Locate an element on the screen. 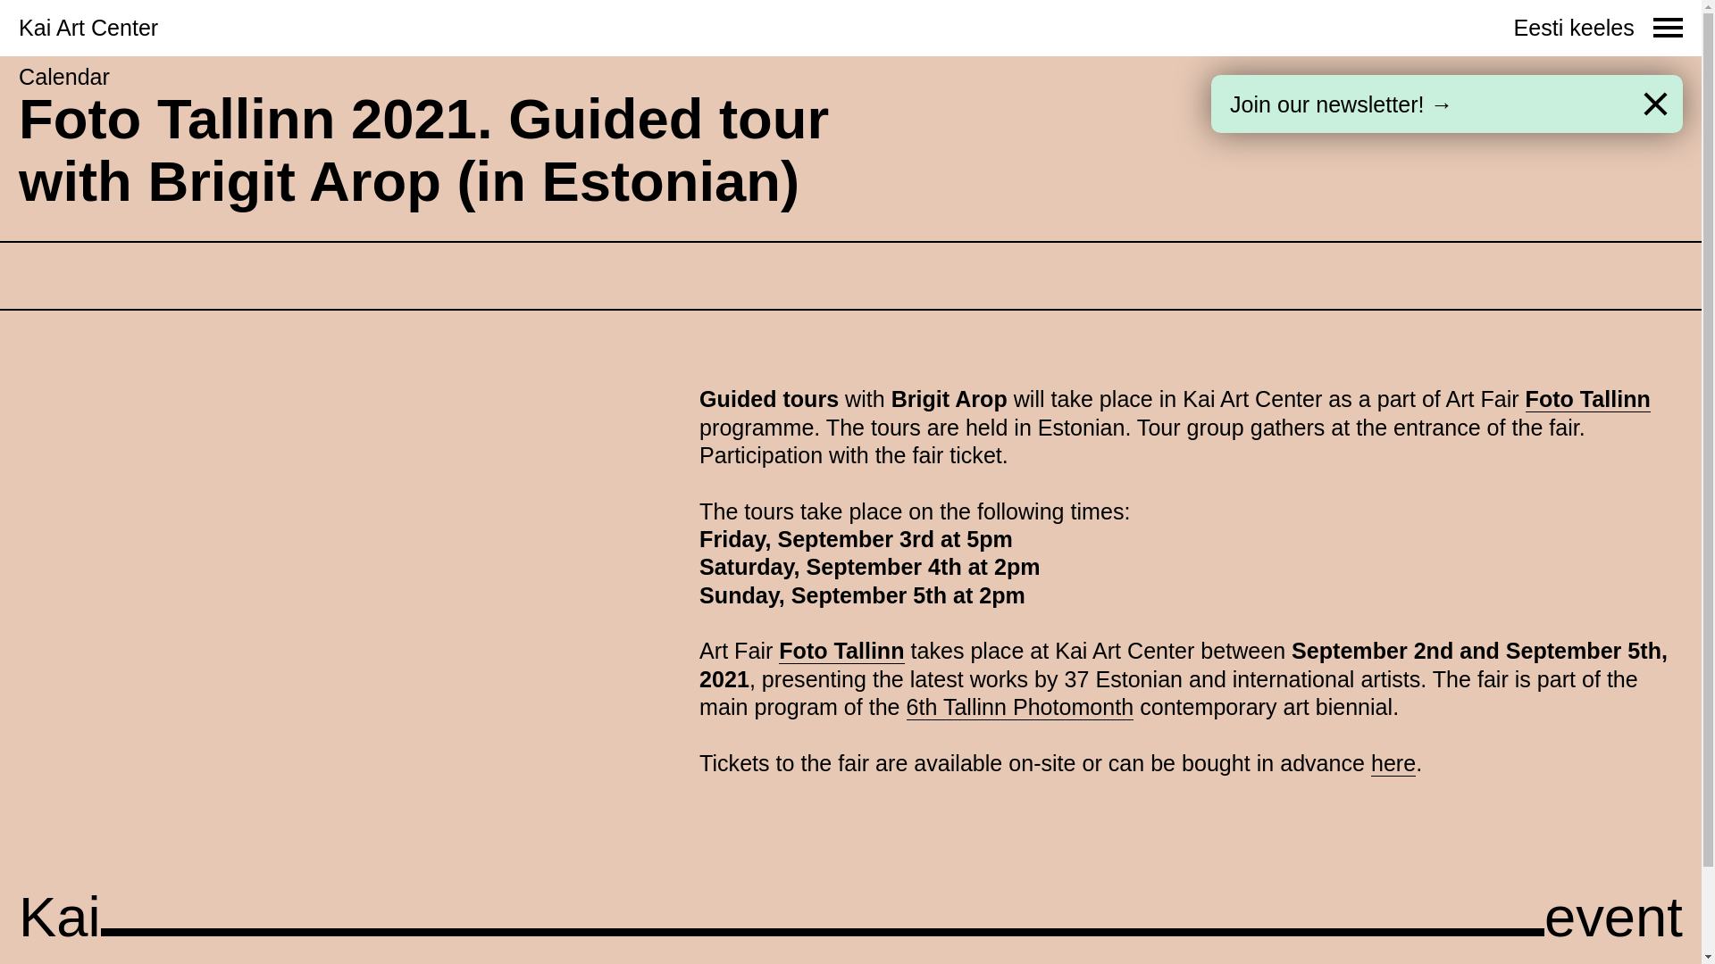 This screenshot has width=1715, height=964. Join our newsletter! is located at coordinates (966, 941).